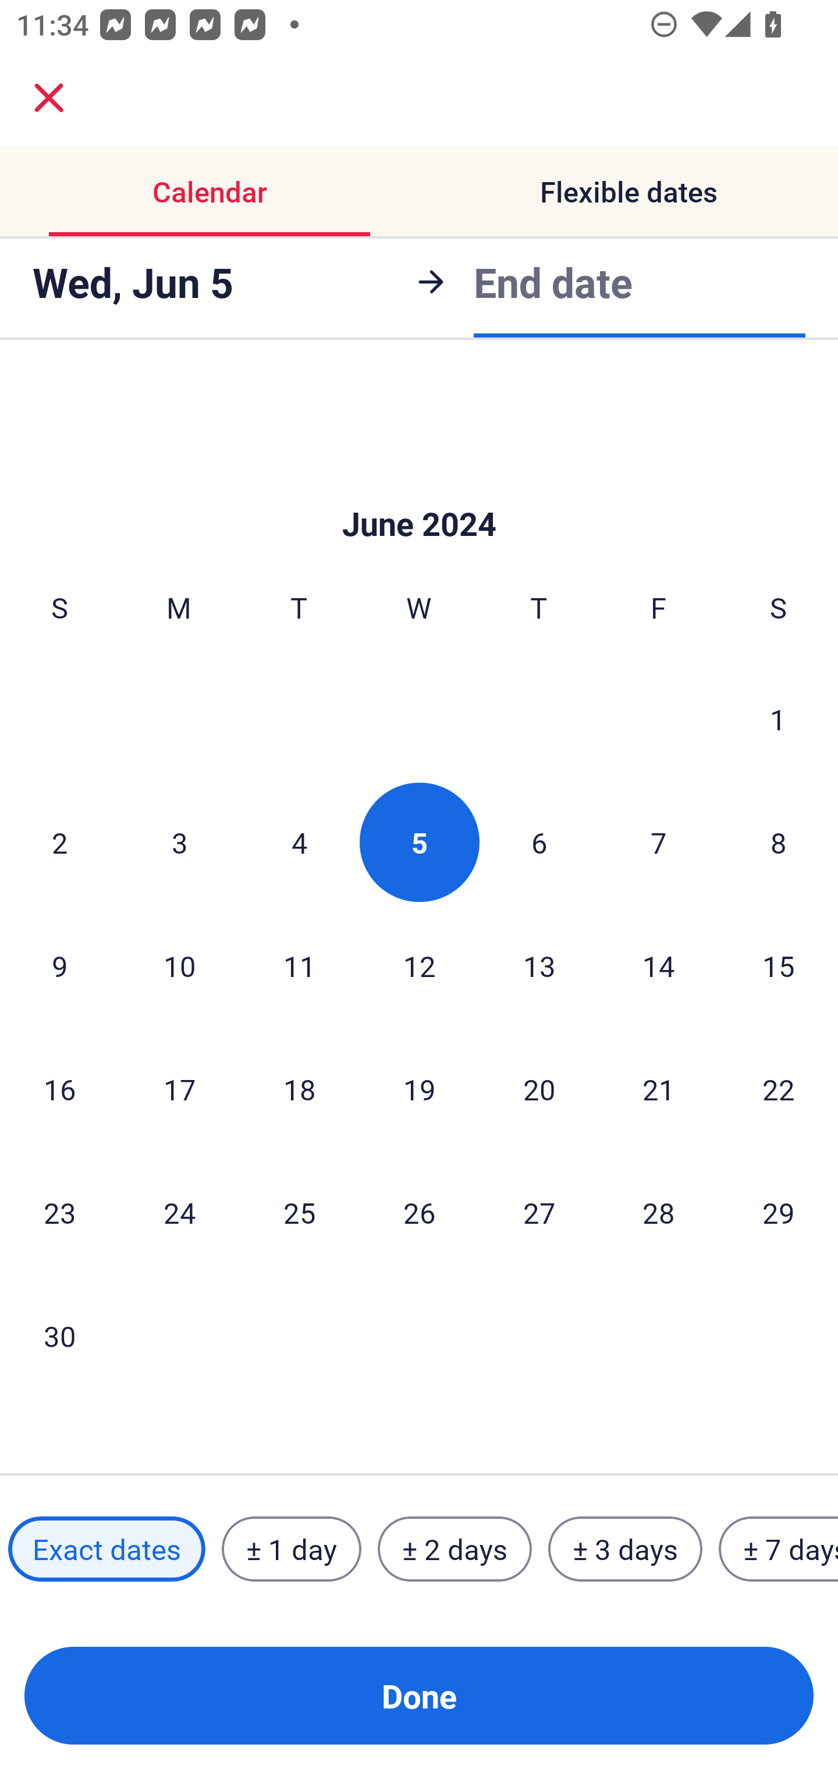 Image resolution: width=838 pixels, height=1769 pixels. Describe the element at coordinates (659, 1088) in the screenshot. I see `21 Friday, June 21, 2024` at that location.